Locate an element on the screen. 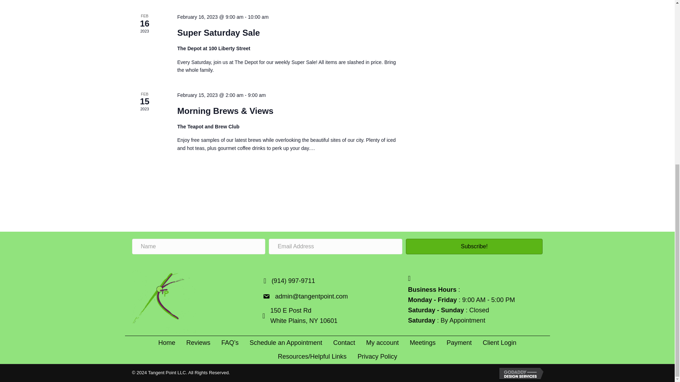 Image resolution: width=680 pixels, height=382 pixels. Super Saturday Sale is located at coordinates (218, 33).